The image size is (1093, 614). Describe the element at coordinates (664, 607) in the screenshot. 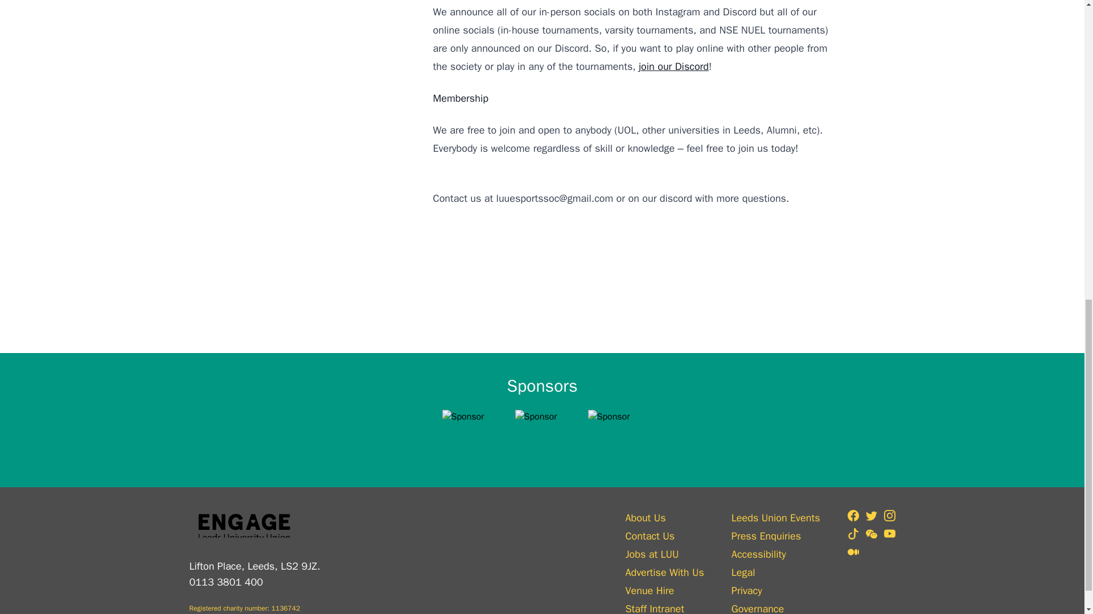

I see `Staff Intranet` at that location.